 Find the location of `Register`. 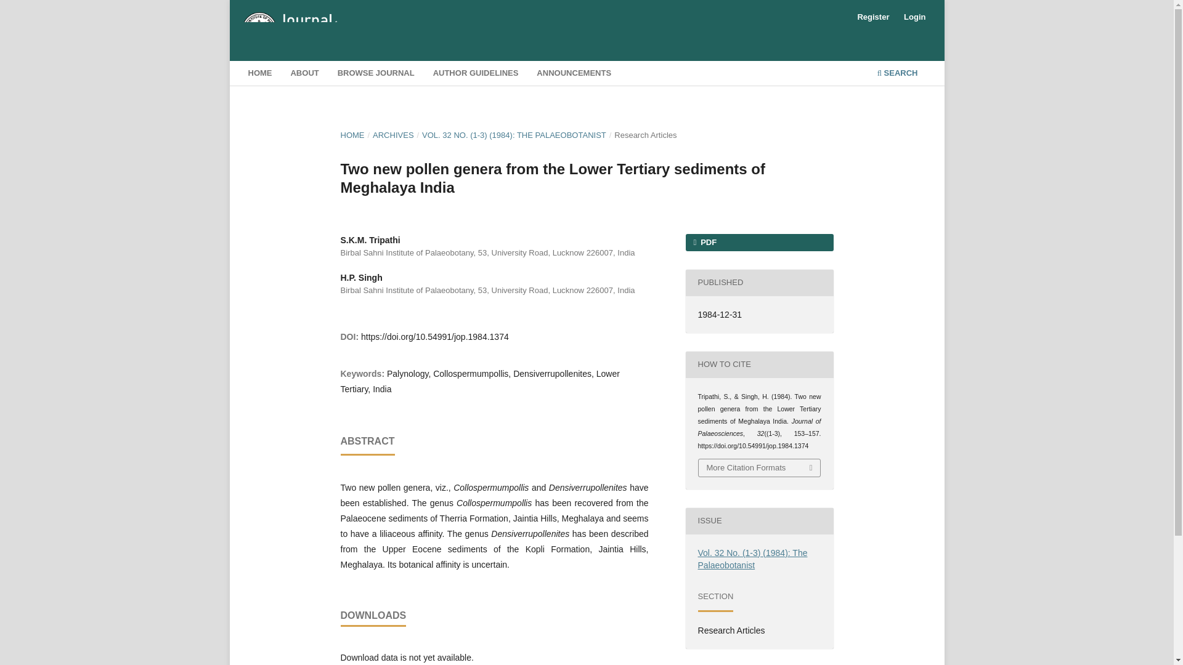

Register is located at coordinates (872, 17).